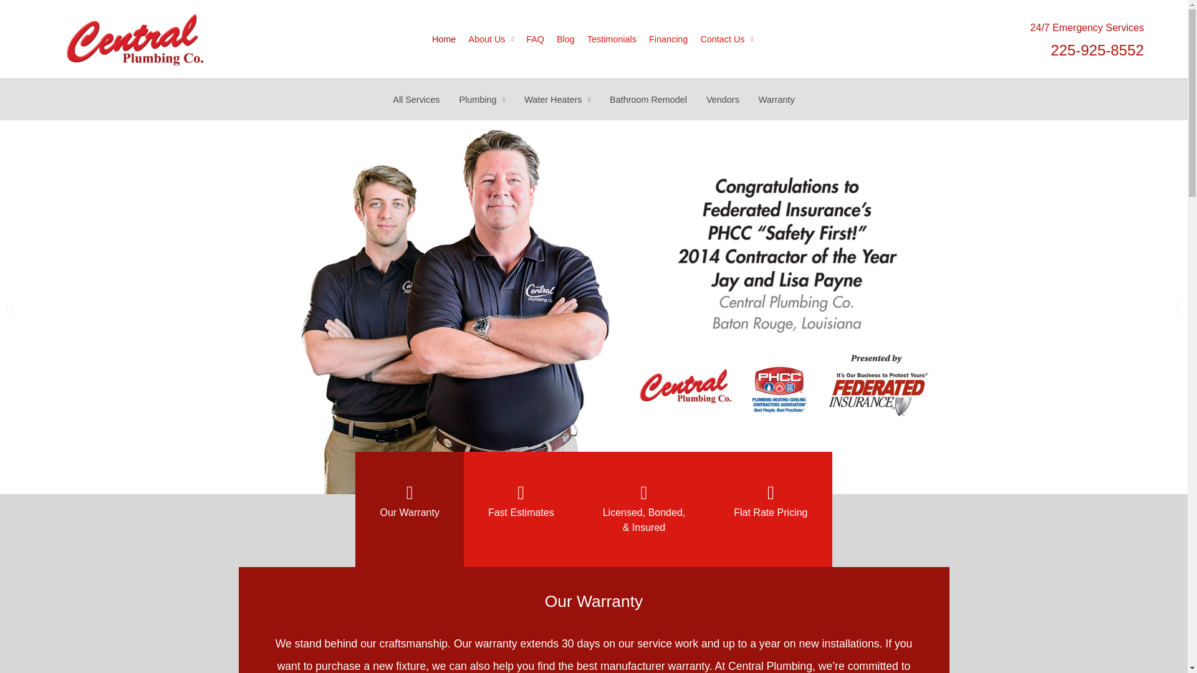 The image size is (1197, 673). Describe the element at coordinates (444, 39) in the screenshot. I see `Home` at that location.